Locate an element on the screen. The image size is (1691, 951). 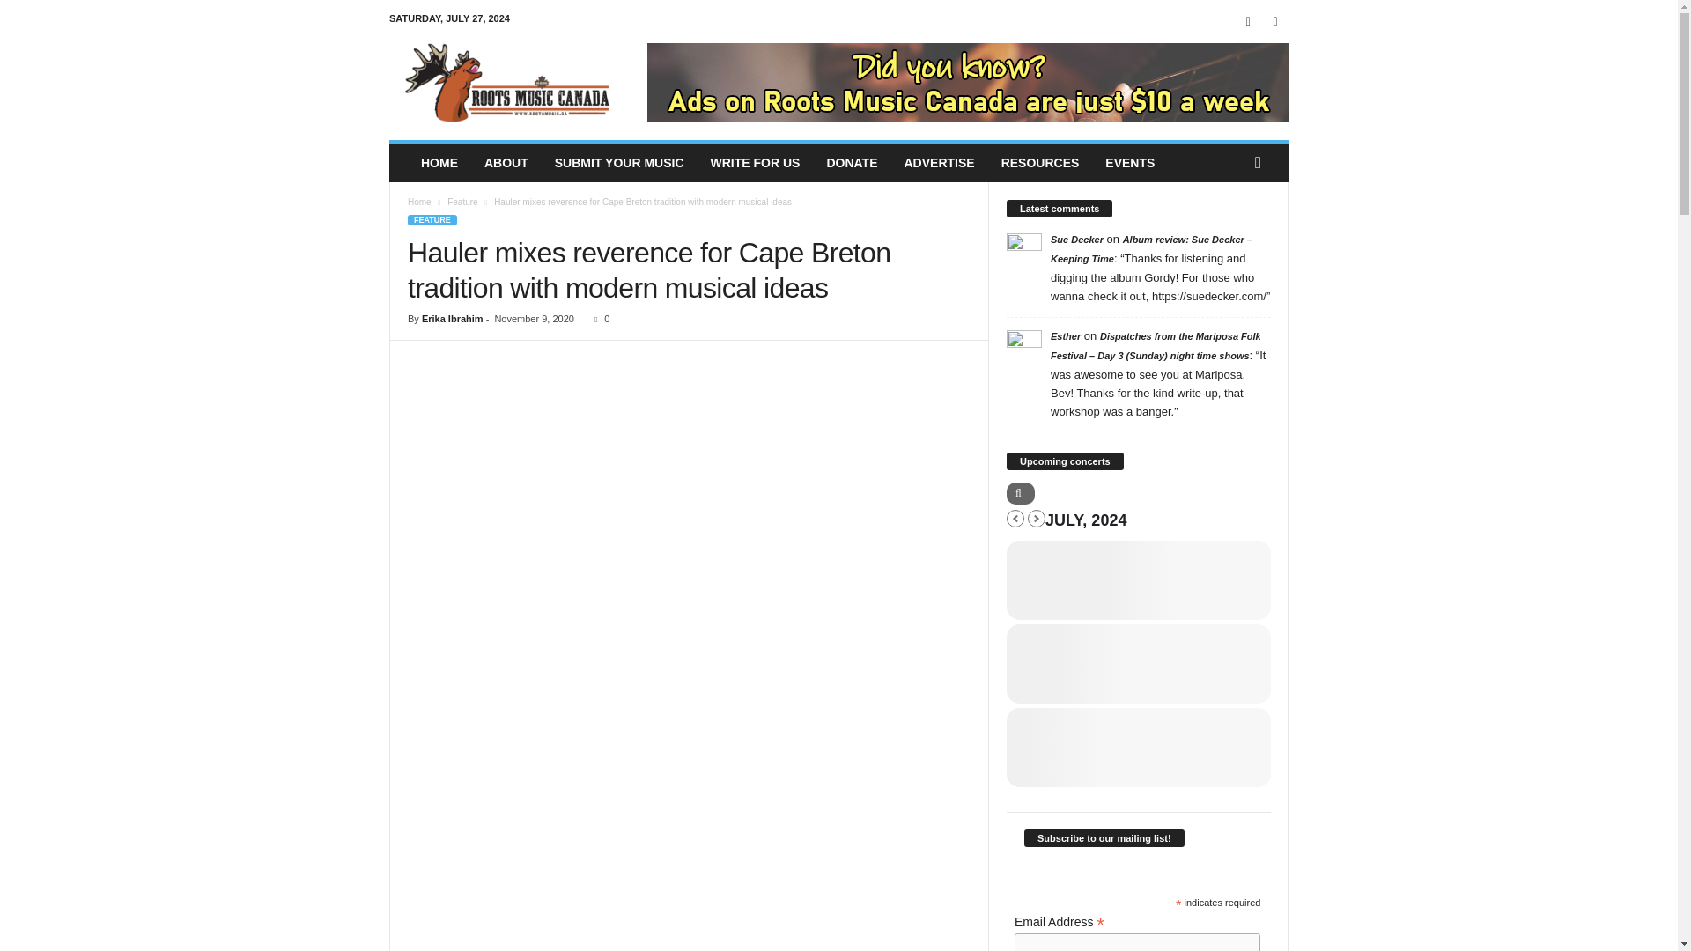
Submissions is located at coordinates (618, 163).